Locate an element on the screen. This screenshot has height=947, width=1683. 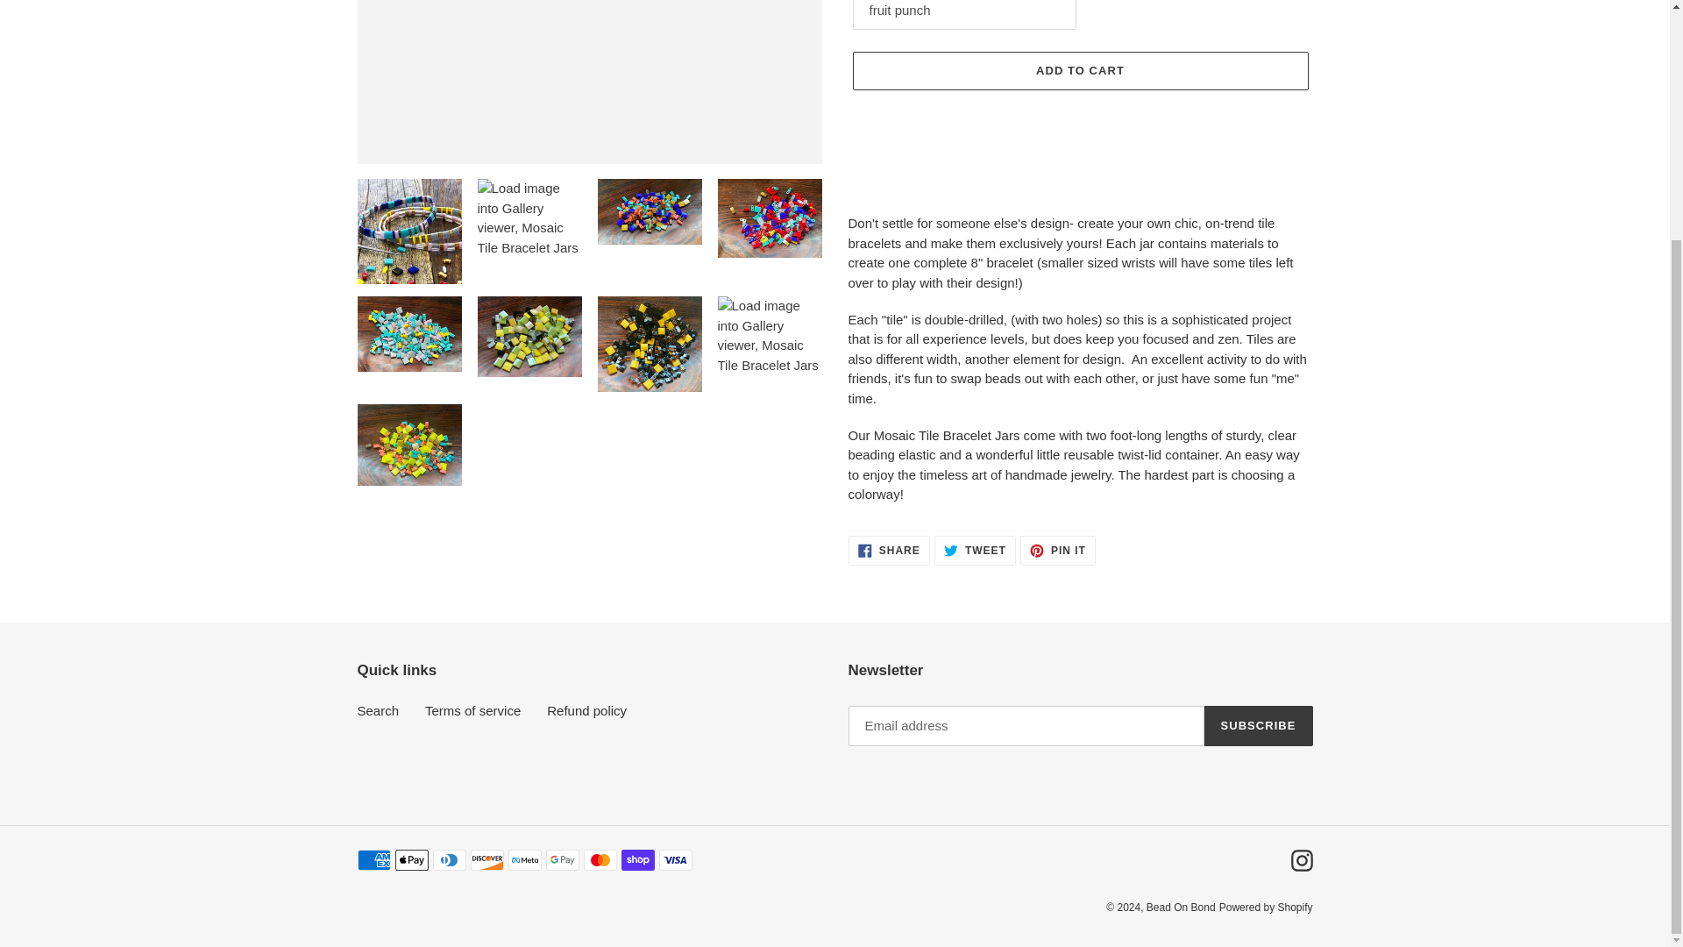
Bead On Bond is located at coordinates (1266, 908).